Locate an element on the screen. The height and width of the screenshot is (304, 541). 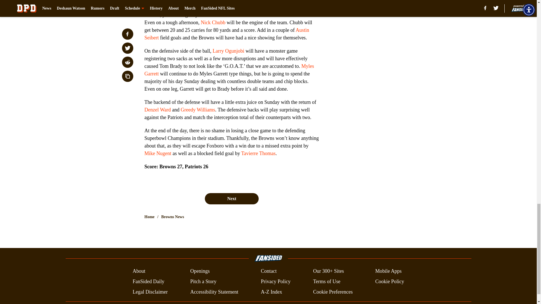
Larry Ogunjobi is located at coordinates (228, 51).